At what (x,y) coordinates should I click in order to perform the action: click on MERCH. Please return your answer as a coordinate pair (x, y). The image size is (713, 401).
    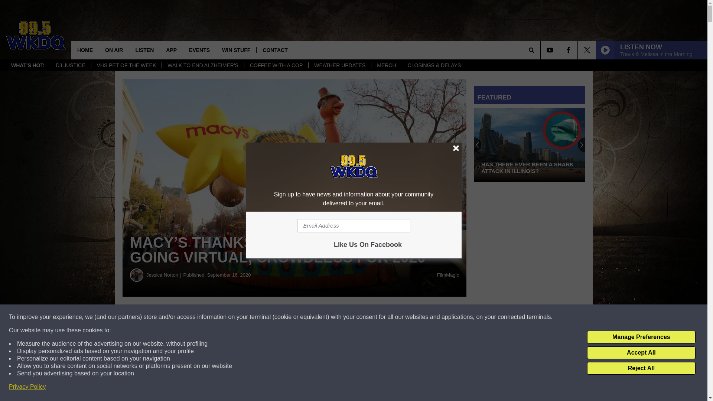
    Looking at the image, I should click on (386, 65).